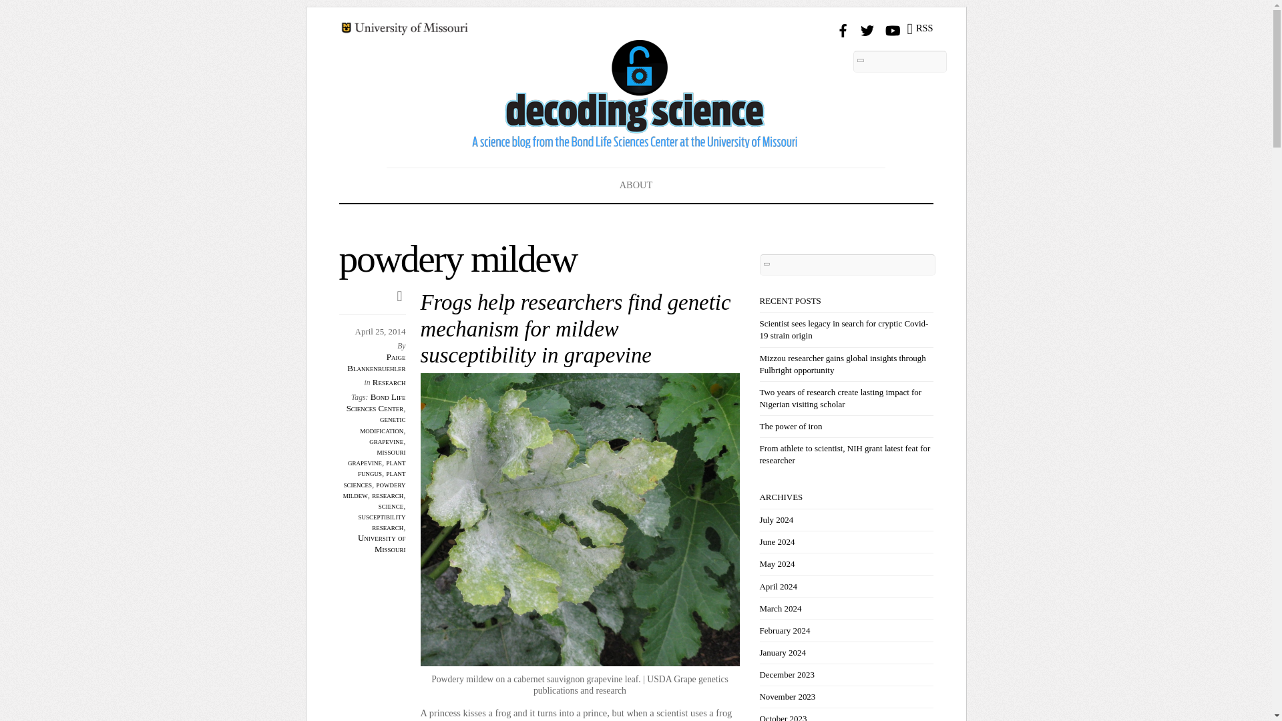 This screenshot has height=721, width=1282. Describe the element at coordinates (382, 543) in the screenshot. I see `University of Missouri` at that location.